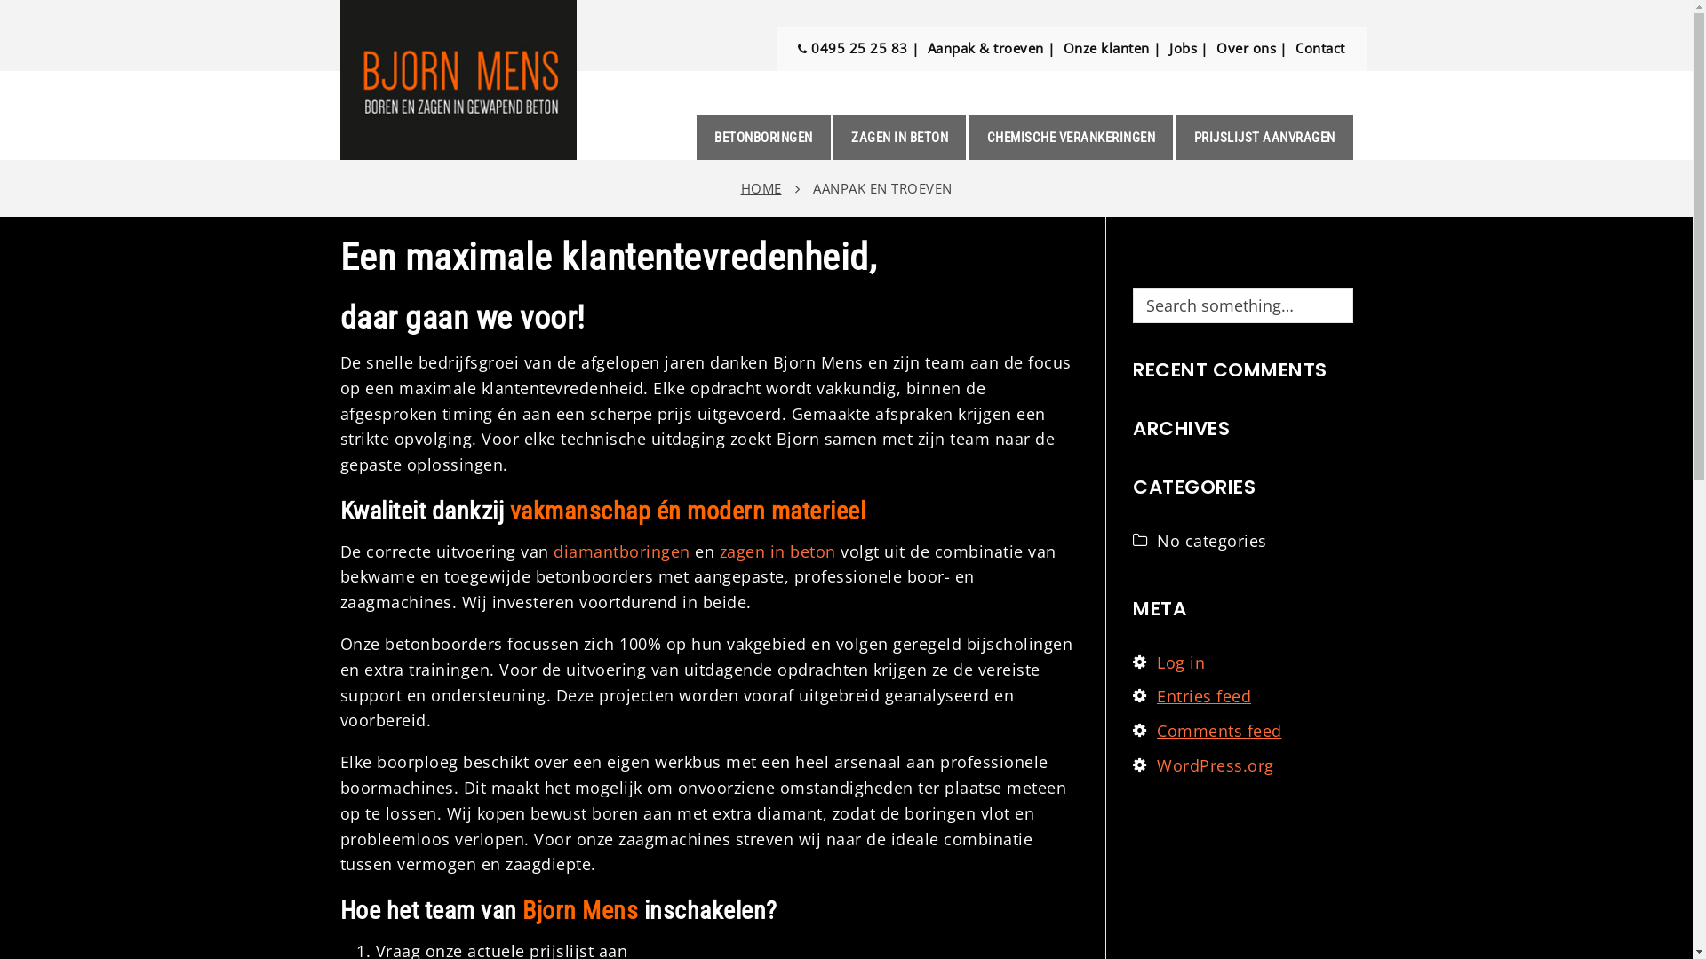 Image resolution: width=1706 pixels, height=959 pixels. Describe the element at coordinates (1216, 765) in the screenshot. I see `WordPress.org` at that location.